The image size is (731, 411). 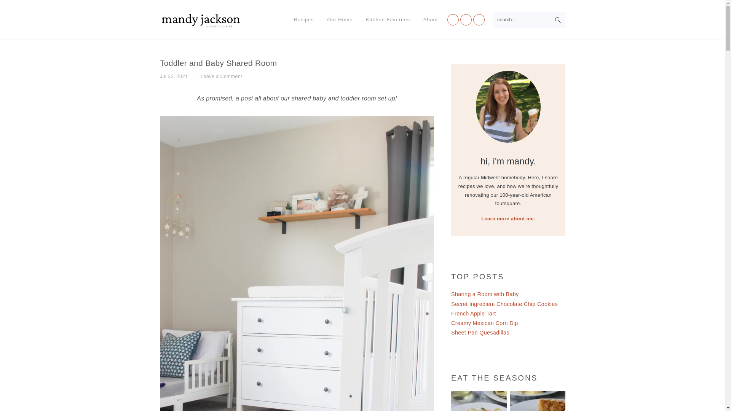 What do you see at coordinates (430, 20) in the screenshot?
I see `About` at bounding box center [430, 20].